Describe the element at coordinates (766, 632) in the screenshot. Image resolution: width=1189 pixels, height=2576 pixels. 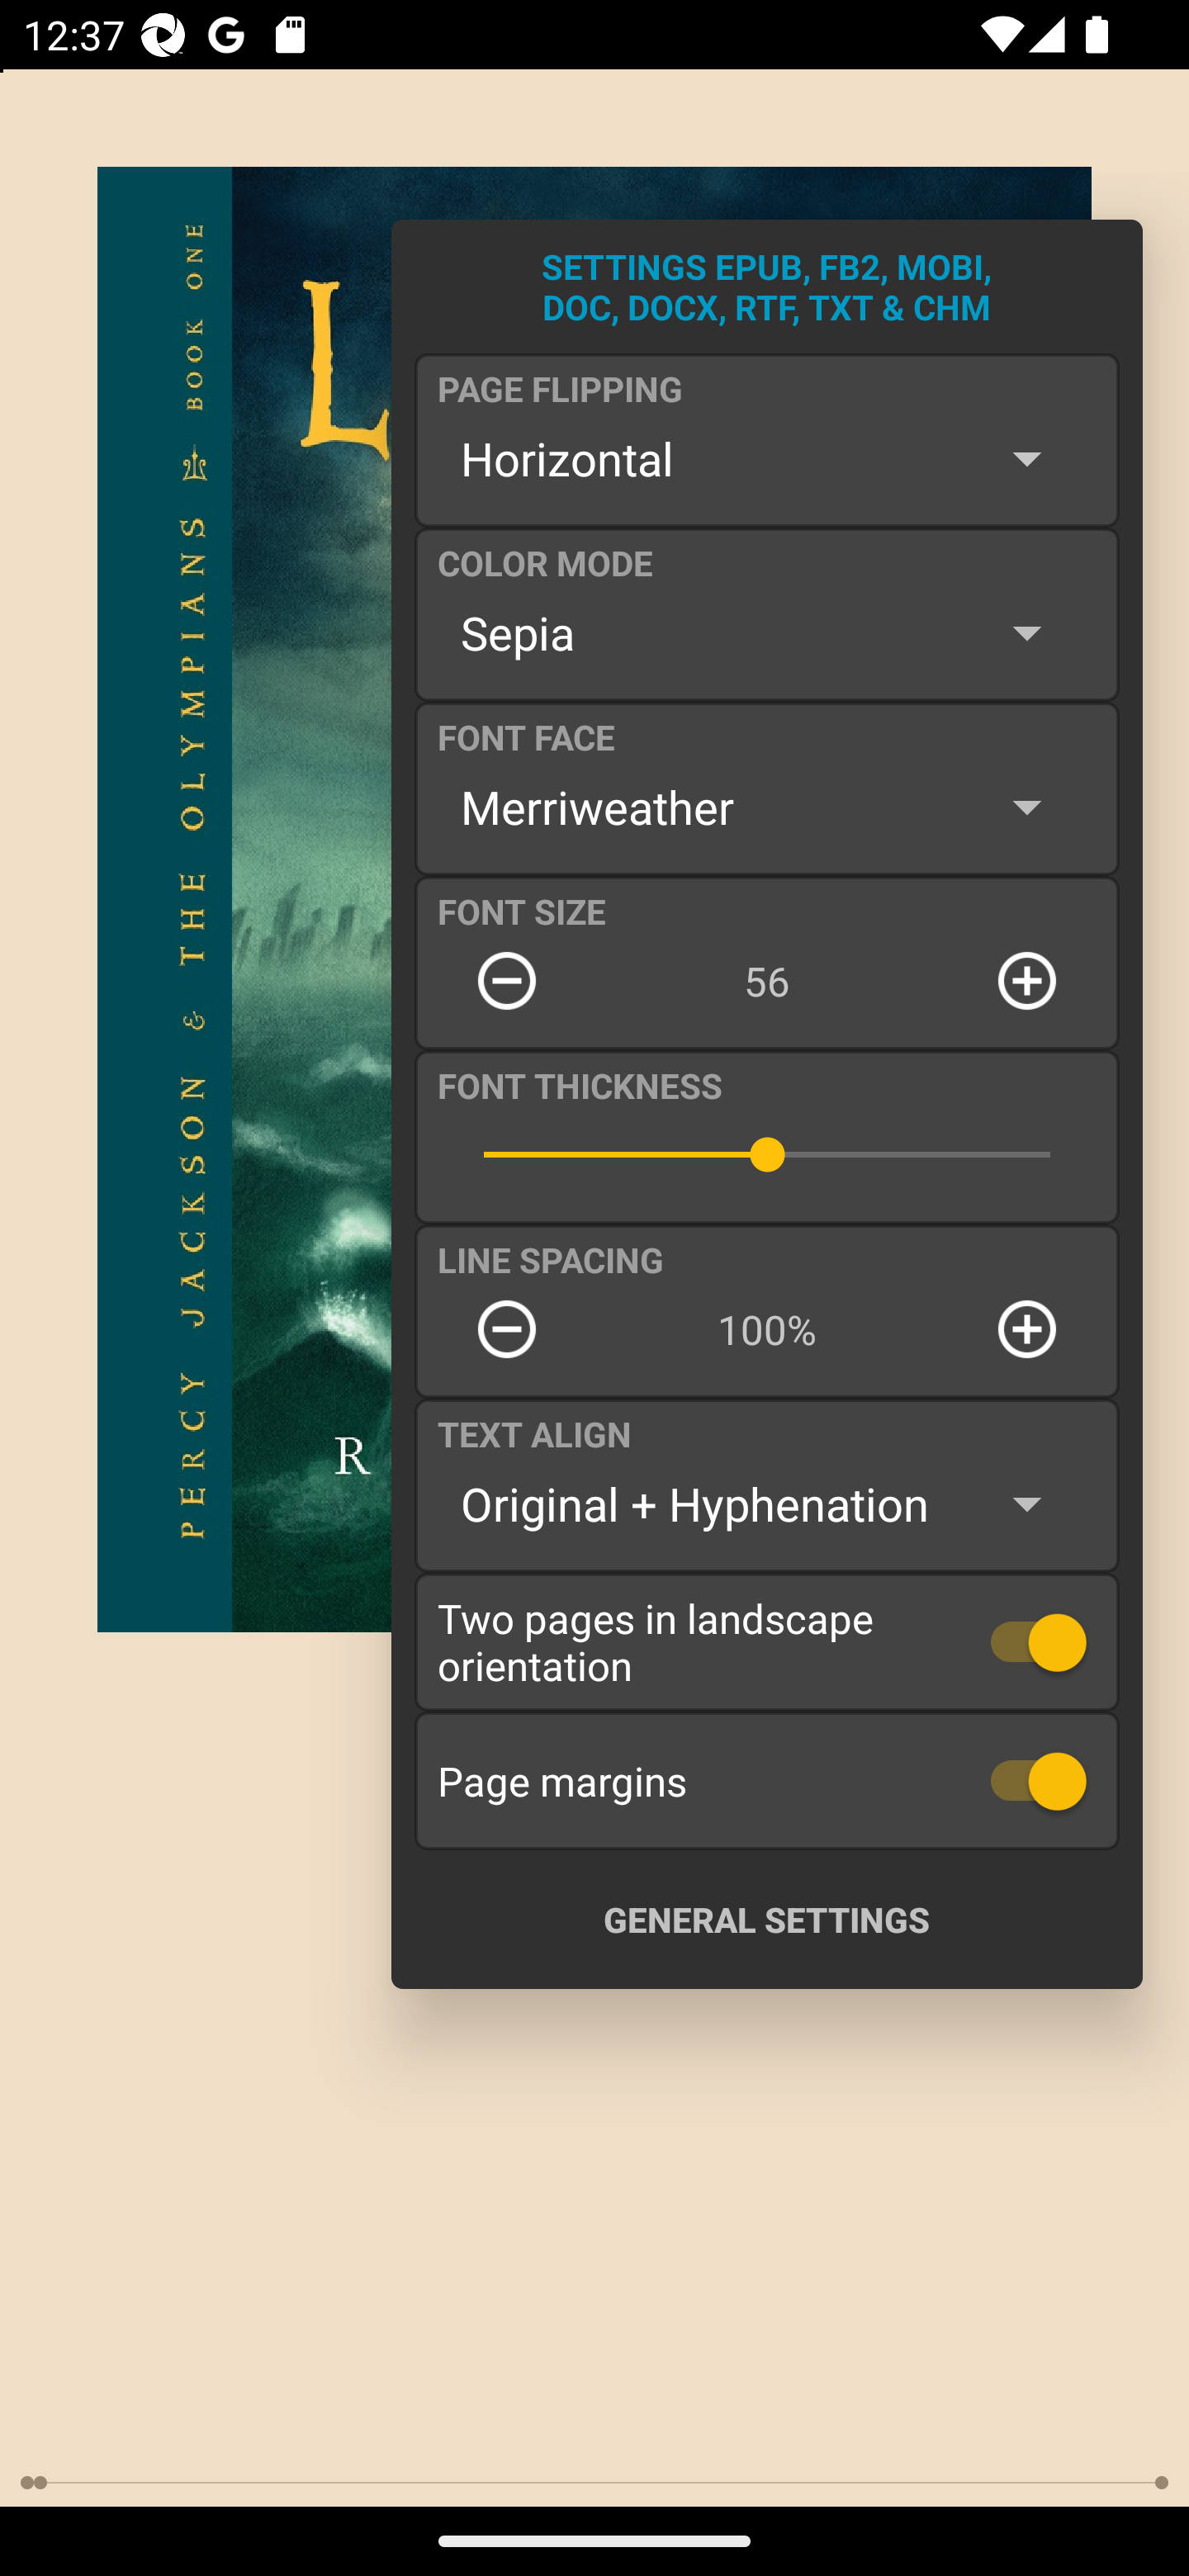
I see `Sepia` at that location.